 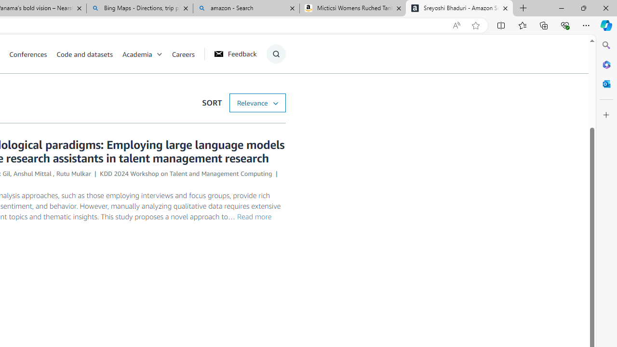 I want to click on KDD 2024 Workshop on Talent and Management Computing, so click(x=186, y=173).